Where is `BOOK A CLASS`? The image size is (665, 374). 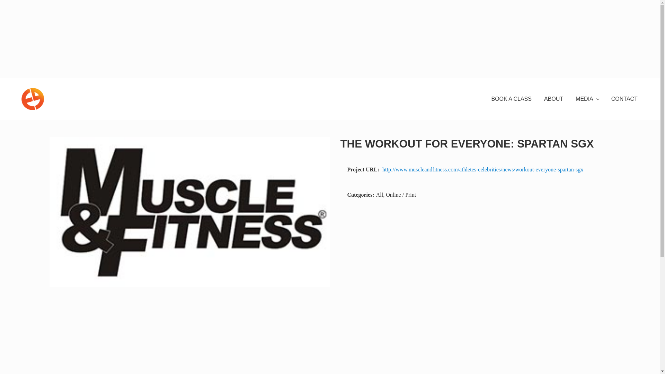 BOOK A CLASS is located at coordinates (511, 99).